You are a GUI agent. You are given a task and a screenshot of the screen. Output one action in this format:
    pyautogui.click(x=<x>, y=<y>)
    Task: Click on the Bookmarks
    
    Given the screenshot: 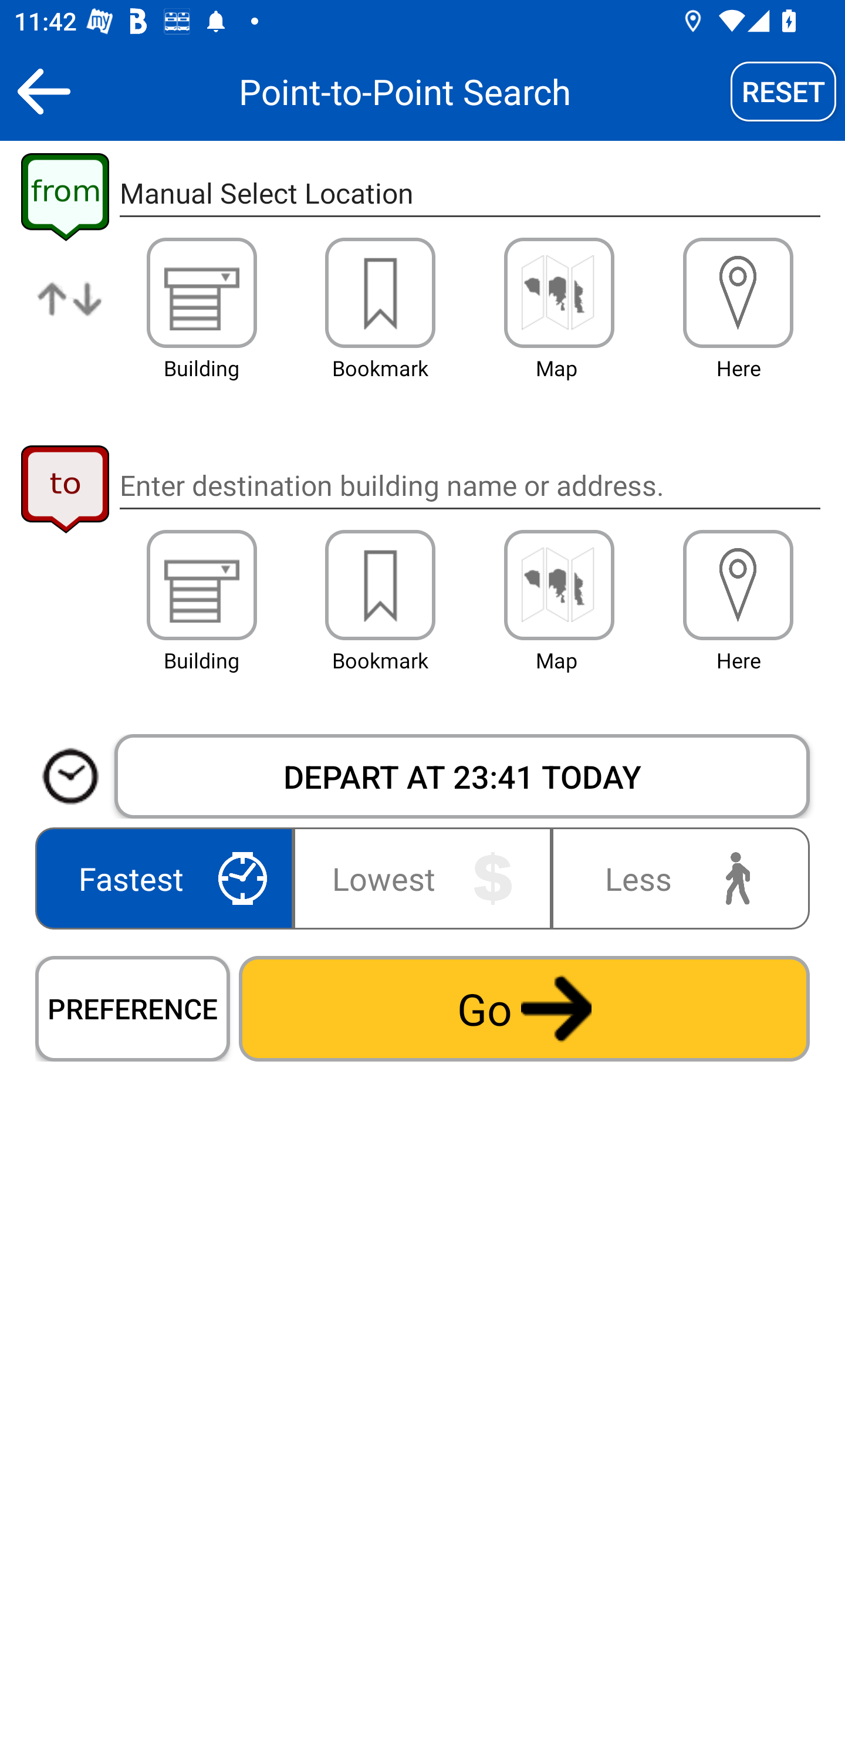 What is the action you would take?
    pyautogui.click(x=380, y=585)
    